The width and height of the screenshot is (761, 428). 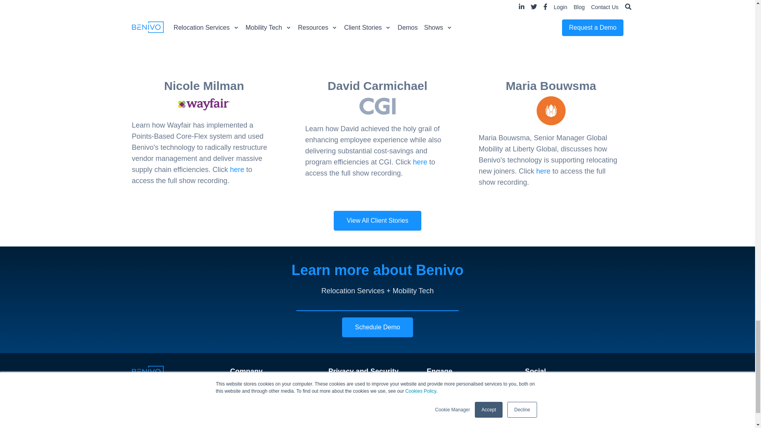 I want to click on Schedule Demo, so click(x=377, y=327).